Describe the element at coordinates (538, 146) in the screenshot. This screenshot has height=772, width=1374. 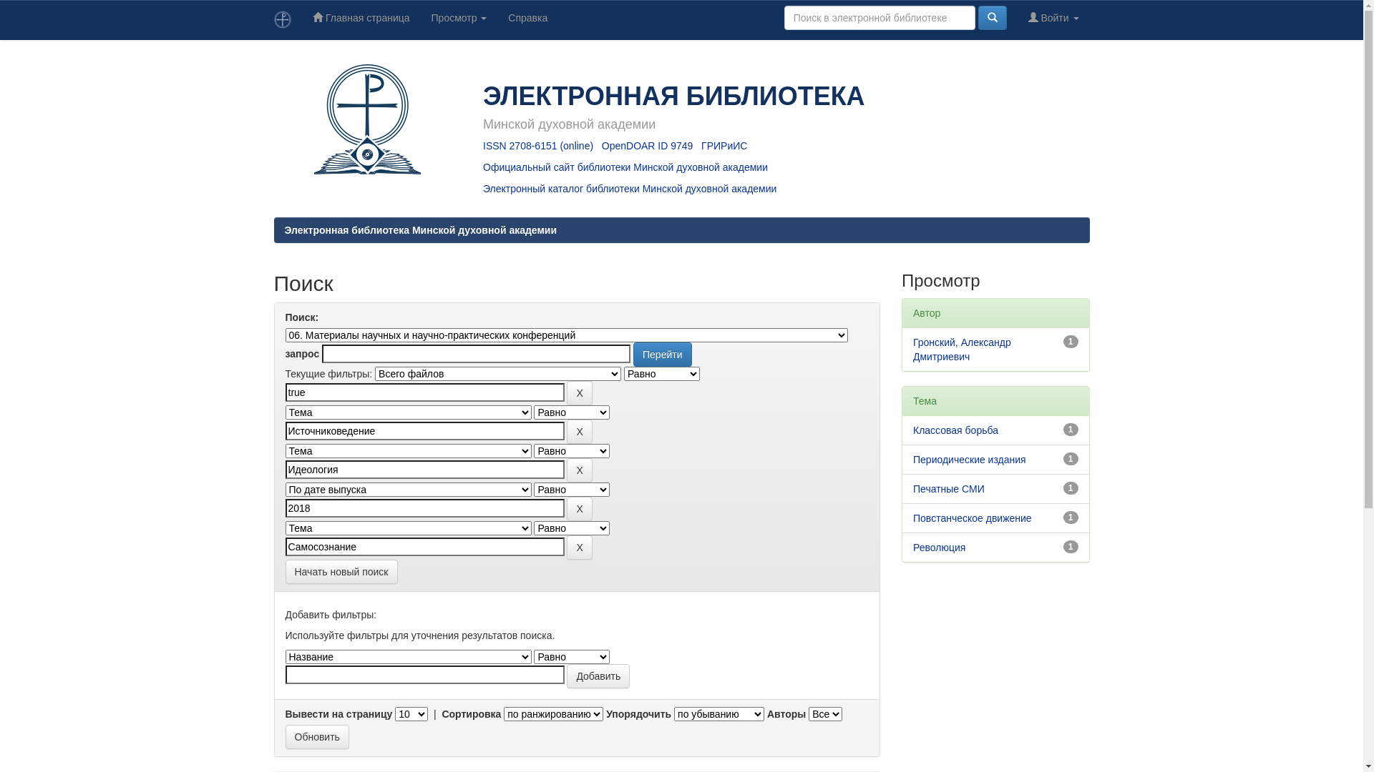
I see `ISSN 2708-6151 (online)` at that location.